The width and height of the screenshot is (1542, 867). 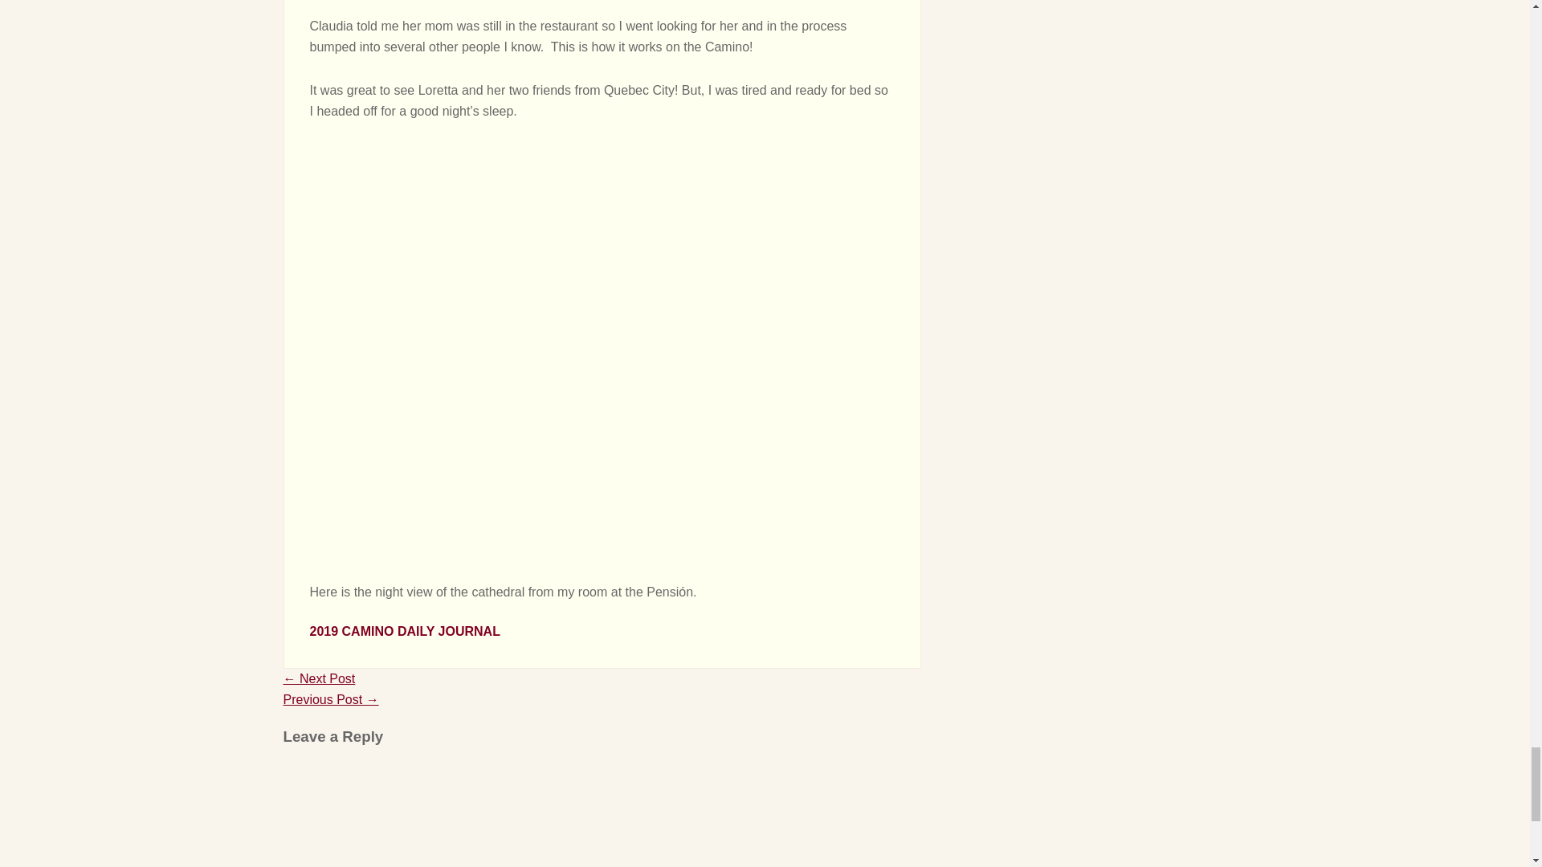 What do you see at coordinates (601, 816) in the screenshot?
I see `Comment Form` at bounding box center [601, 816].